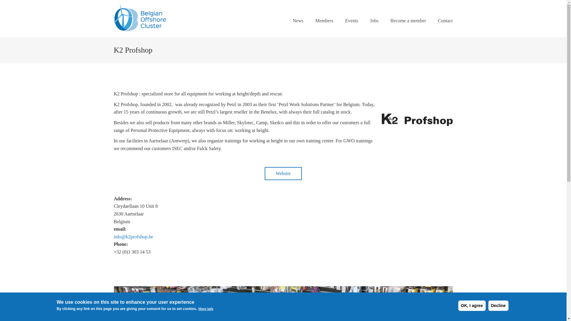 This screenshot has width=571, height=321. I want to click on More info, so click(206, 309).